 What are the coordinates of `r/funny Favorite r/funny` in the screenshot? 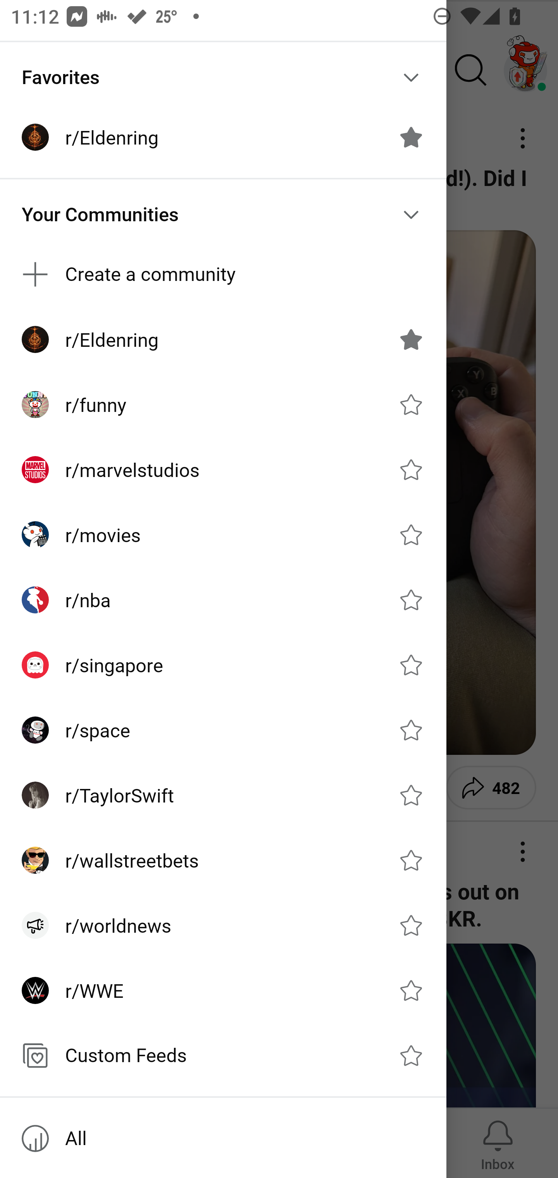 It's located at (223, 405).